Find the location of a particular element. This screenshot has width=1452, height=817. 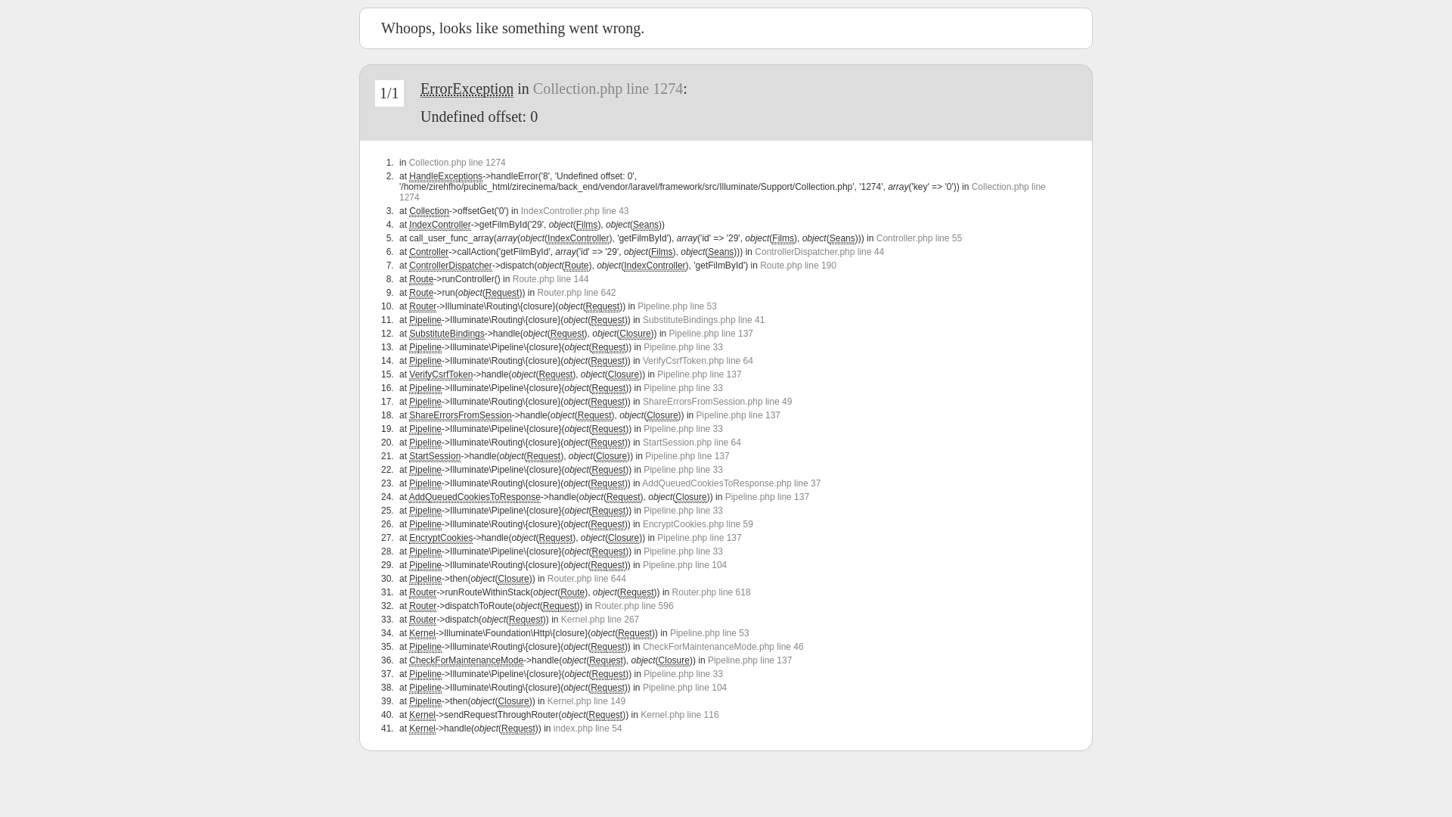

index.php line 54 is located at coordinates (588, 728).